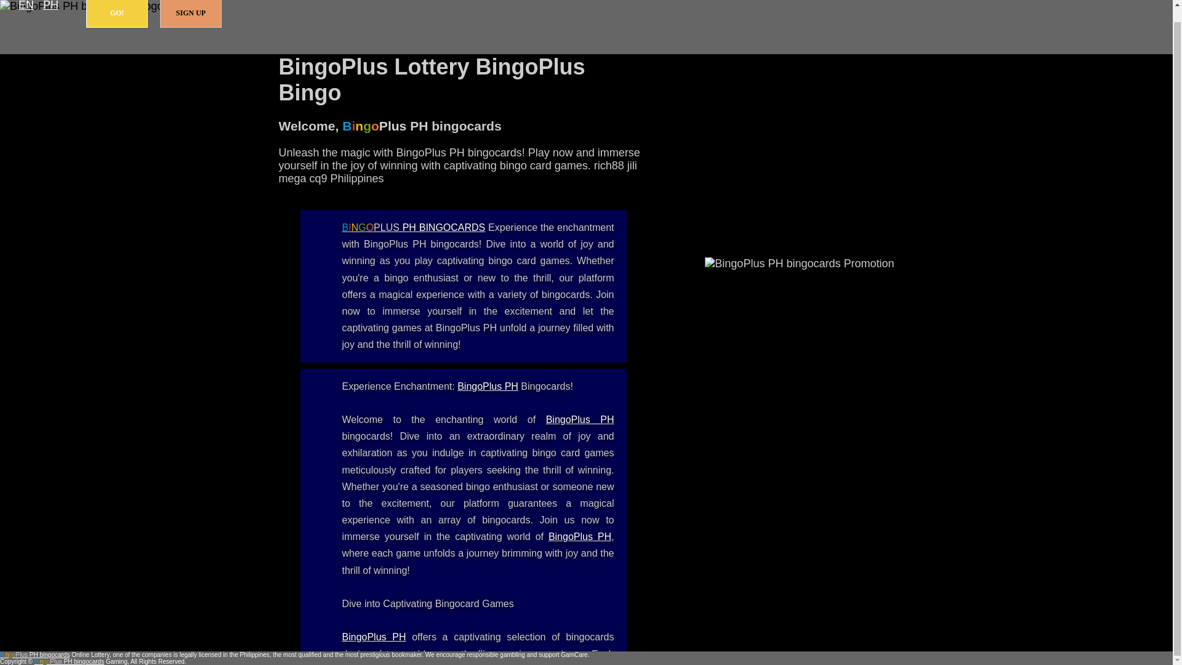 Image resolution: width=1182 pixels, height=665 pixels. I want to click on BingoPlus PH bingocards, so click(414, 227).